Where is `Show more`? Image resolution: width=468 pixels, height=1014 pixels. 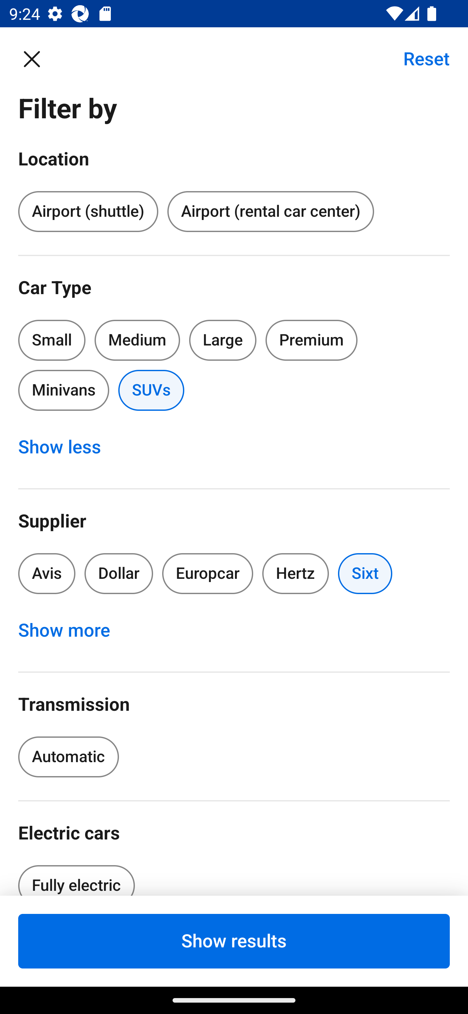 Show more is located at coordinates (71, 630).